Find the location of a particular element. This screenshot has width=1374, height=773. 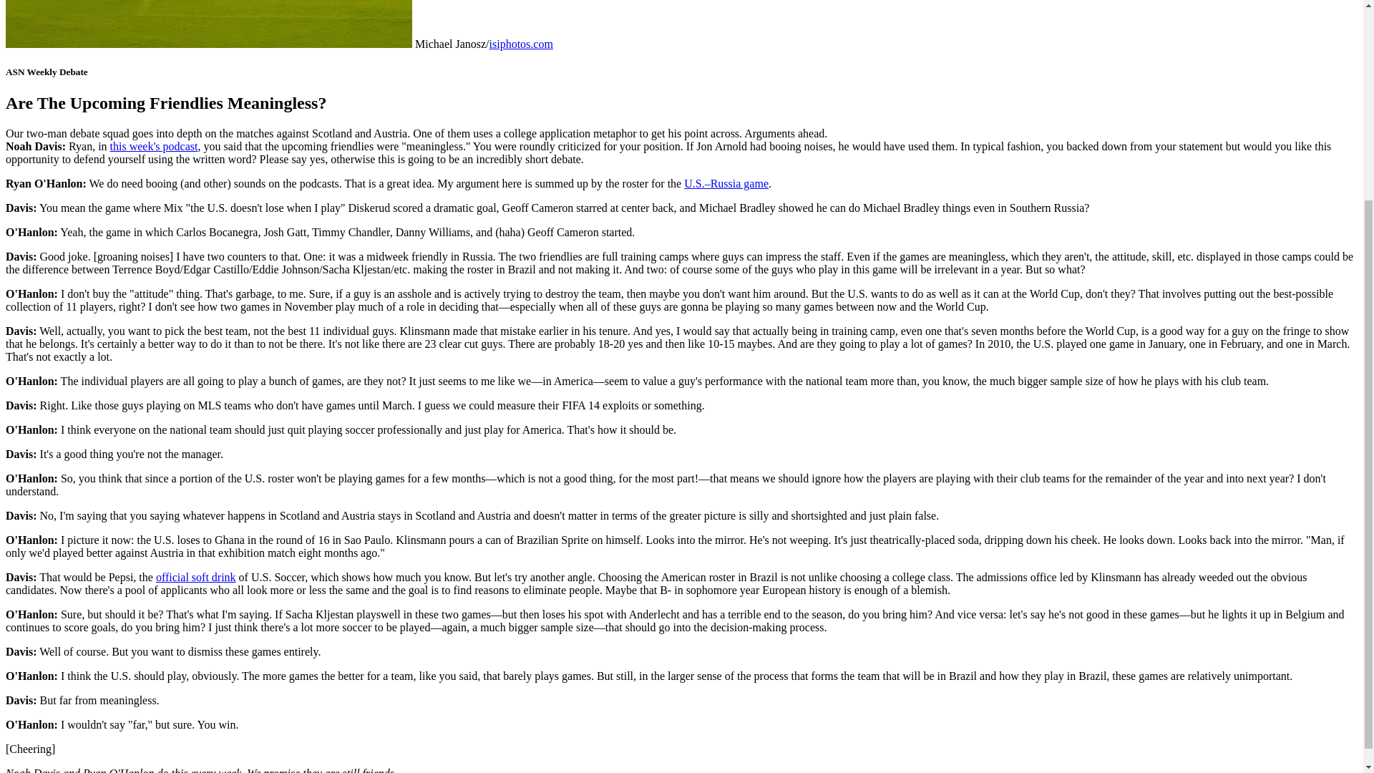

official soft drink is located at coordinates (196, 577).